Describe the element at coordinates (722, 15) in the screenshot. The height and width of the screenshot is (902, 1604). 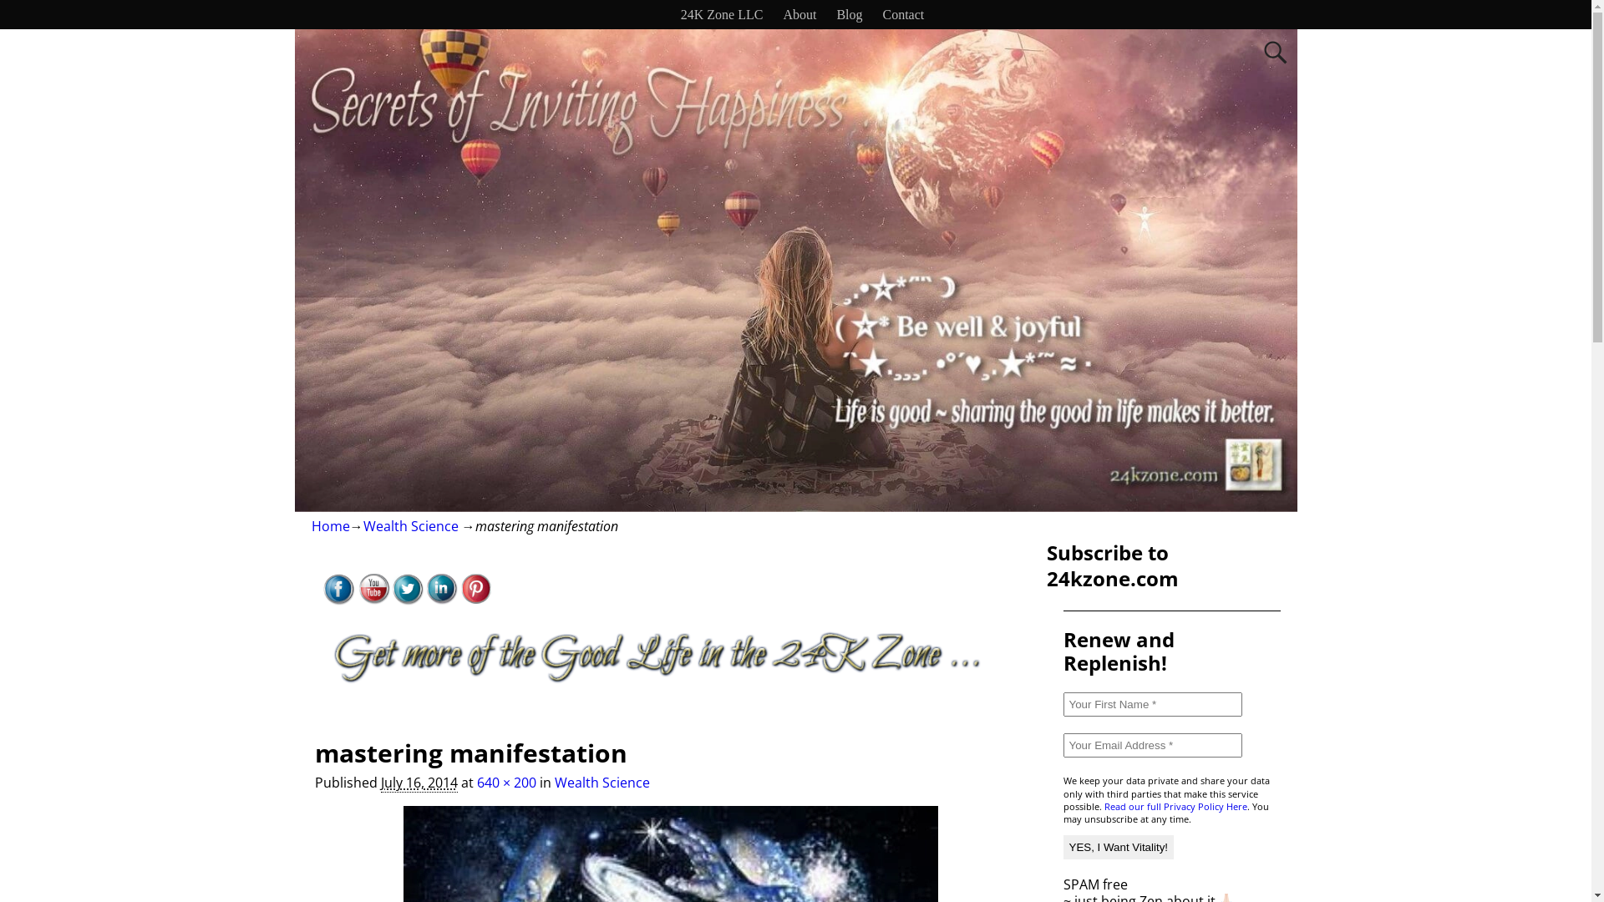
I see `24K Zone LLC` at that location.